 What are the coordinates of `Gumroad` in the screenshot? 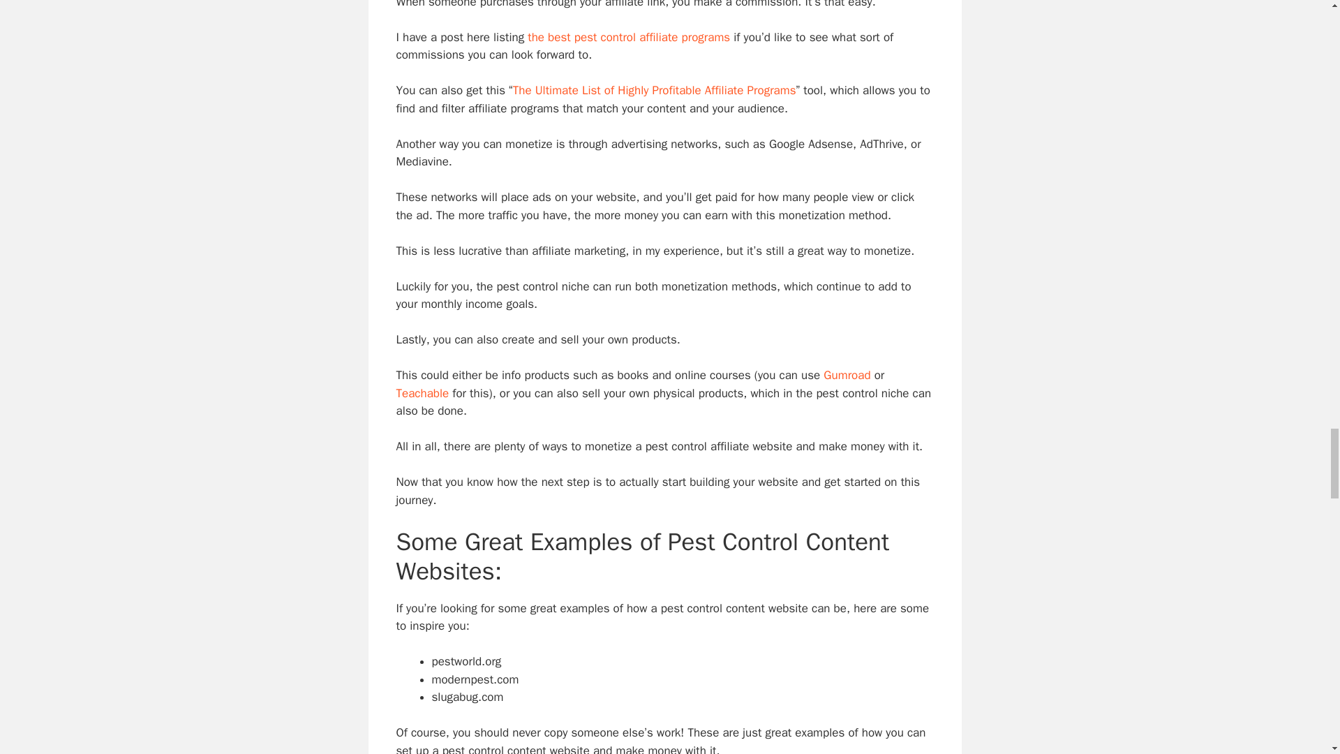 It's located at (847, 375).